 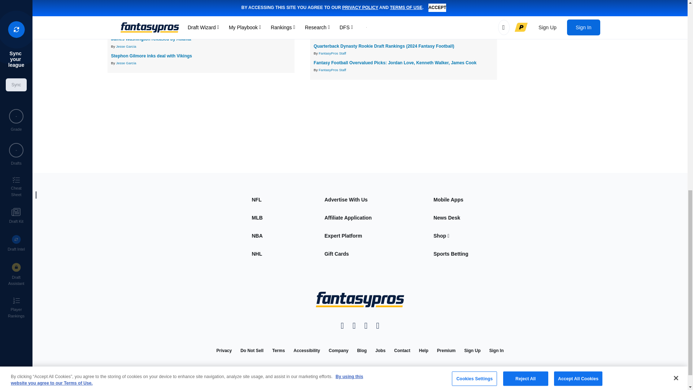 What do you see at coordinates (447, 218) in the screenshot?
I see `Apply to be a News Desk correspondent` at bounding box center [447, 218].